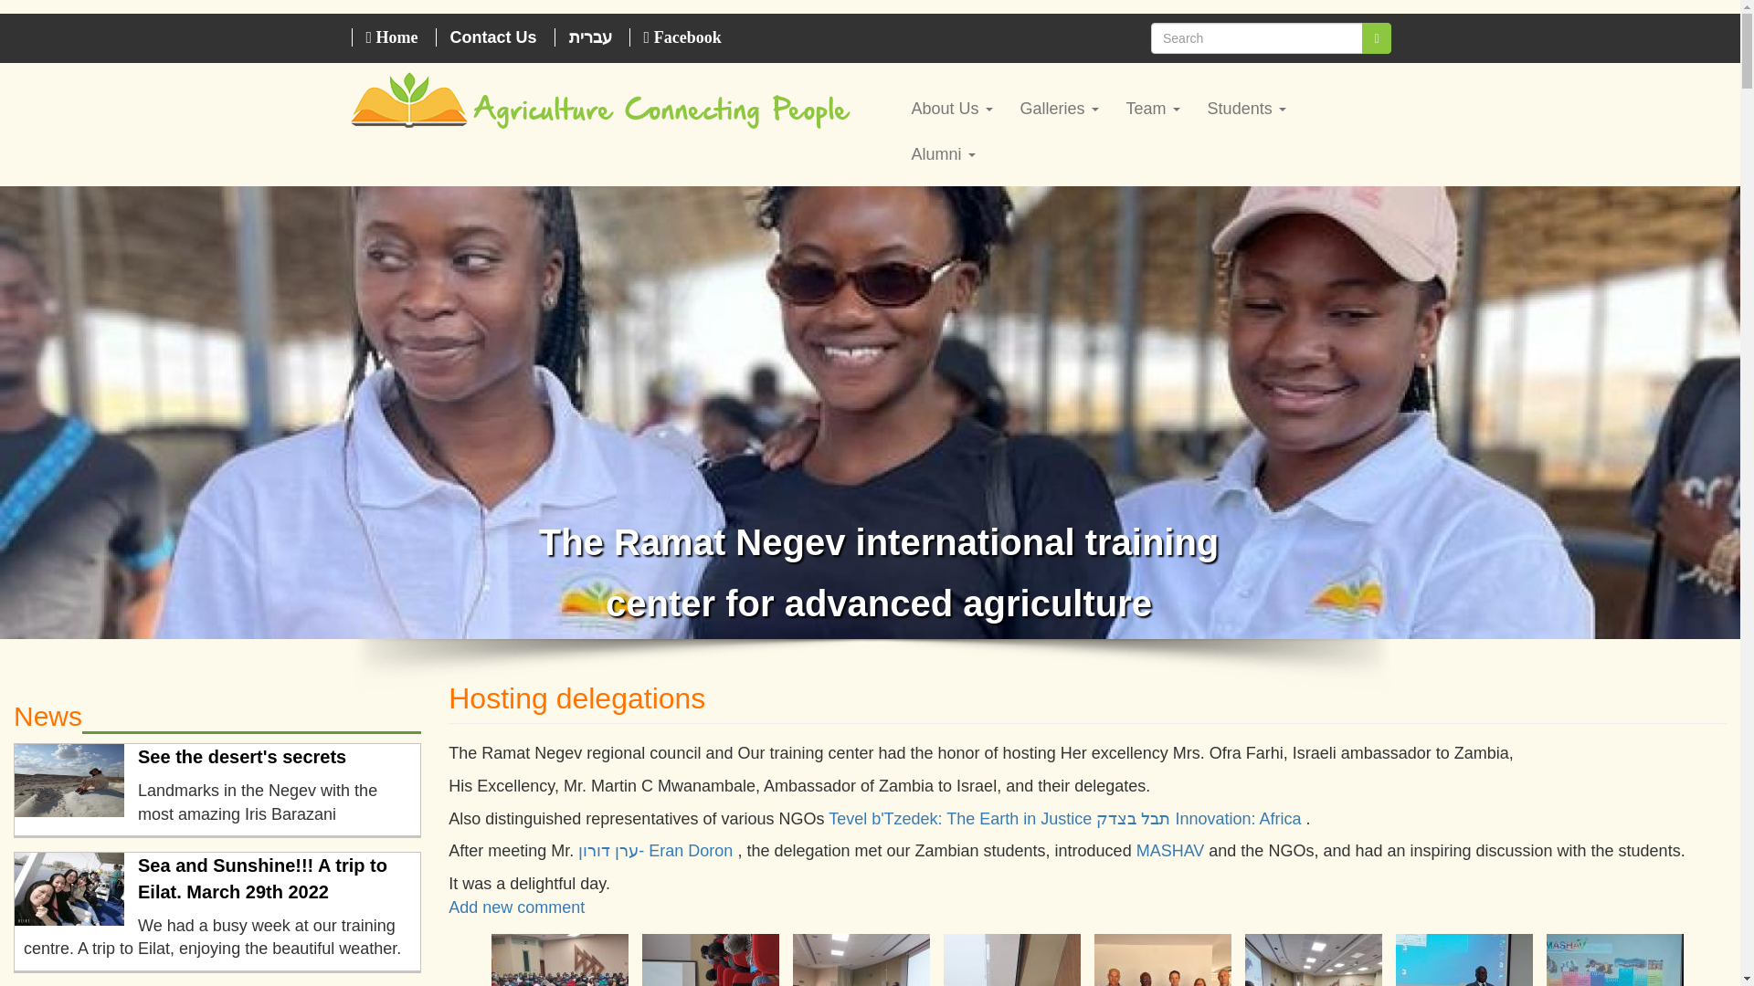 The height and width of the screenshot is (986, 1754). I want to click on Innovation: Africa, so click(1238, 818).